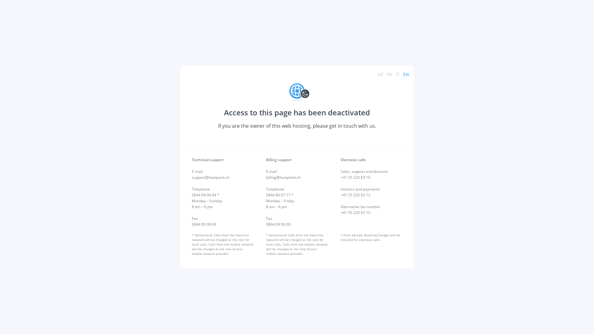 The height and width of the screenshot is (334, 594). What do you see at coordinates (211, 178) in the screenshot?
I see `support@hostpoint.ch` at bounding box center [211, 178].